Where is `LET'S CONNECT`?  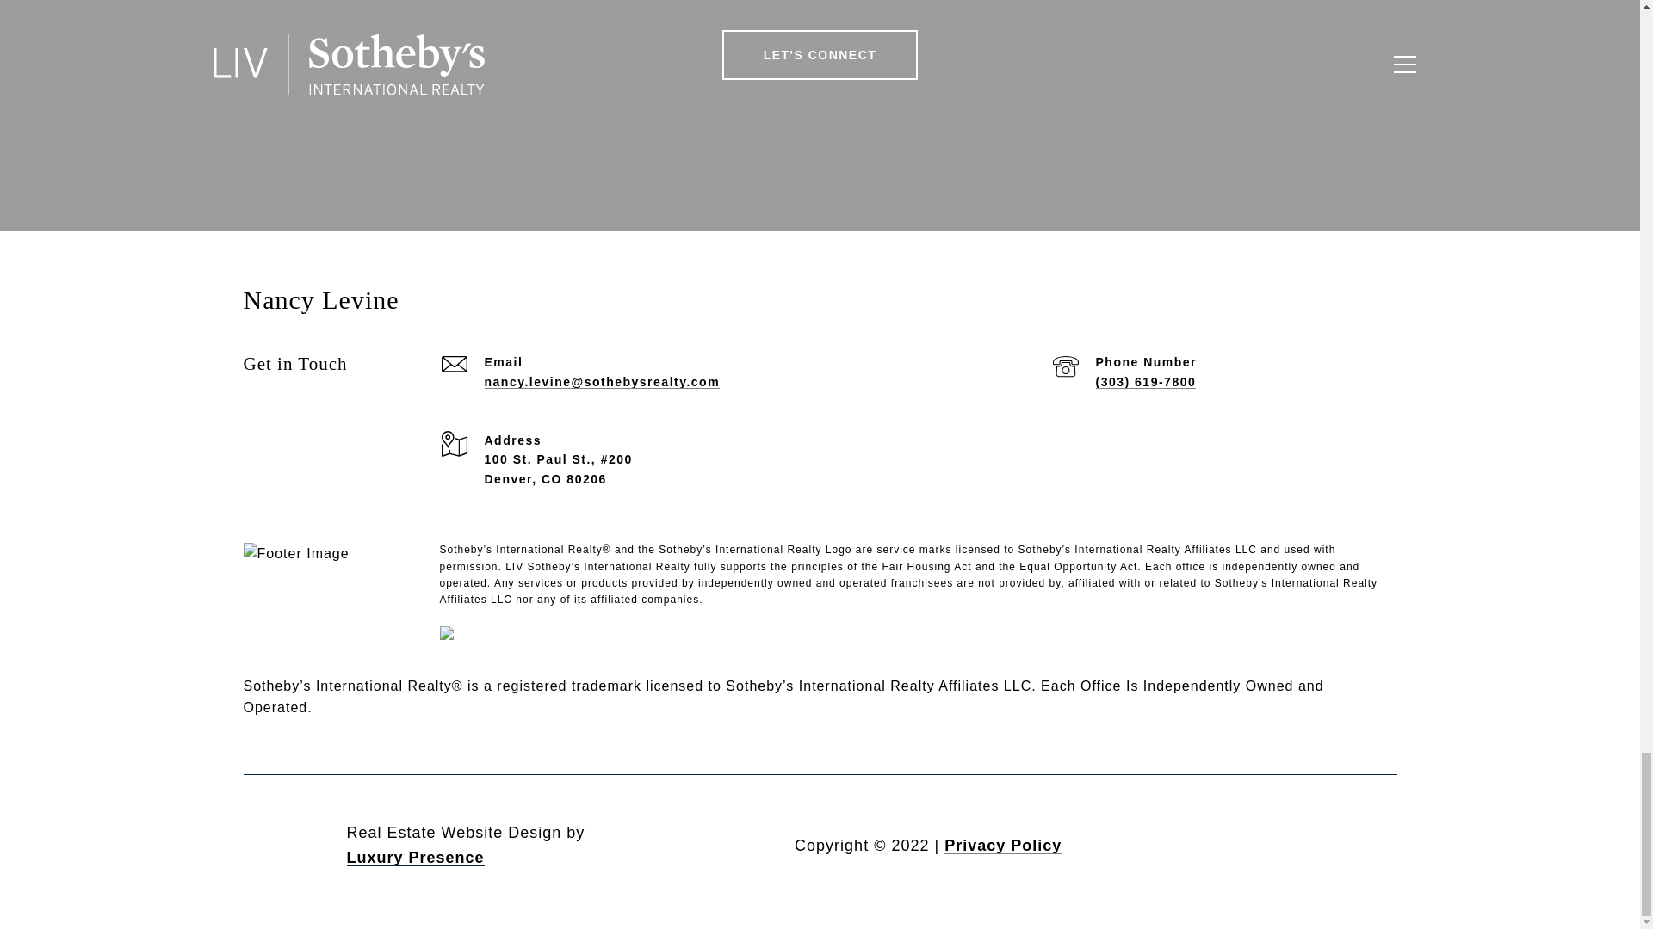 LET'S CONNECT is located at coordinates (820, 54).